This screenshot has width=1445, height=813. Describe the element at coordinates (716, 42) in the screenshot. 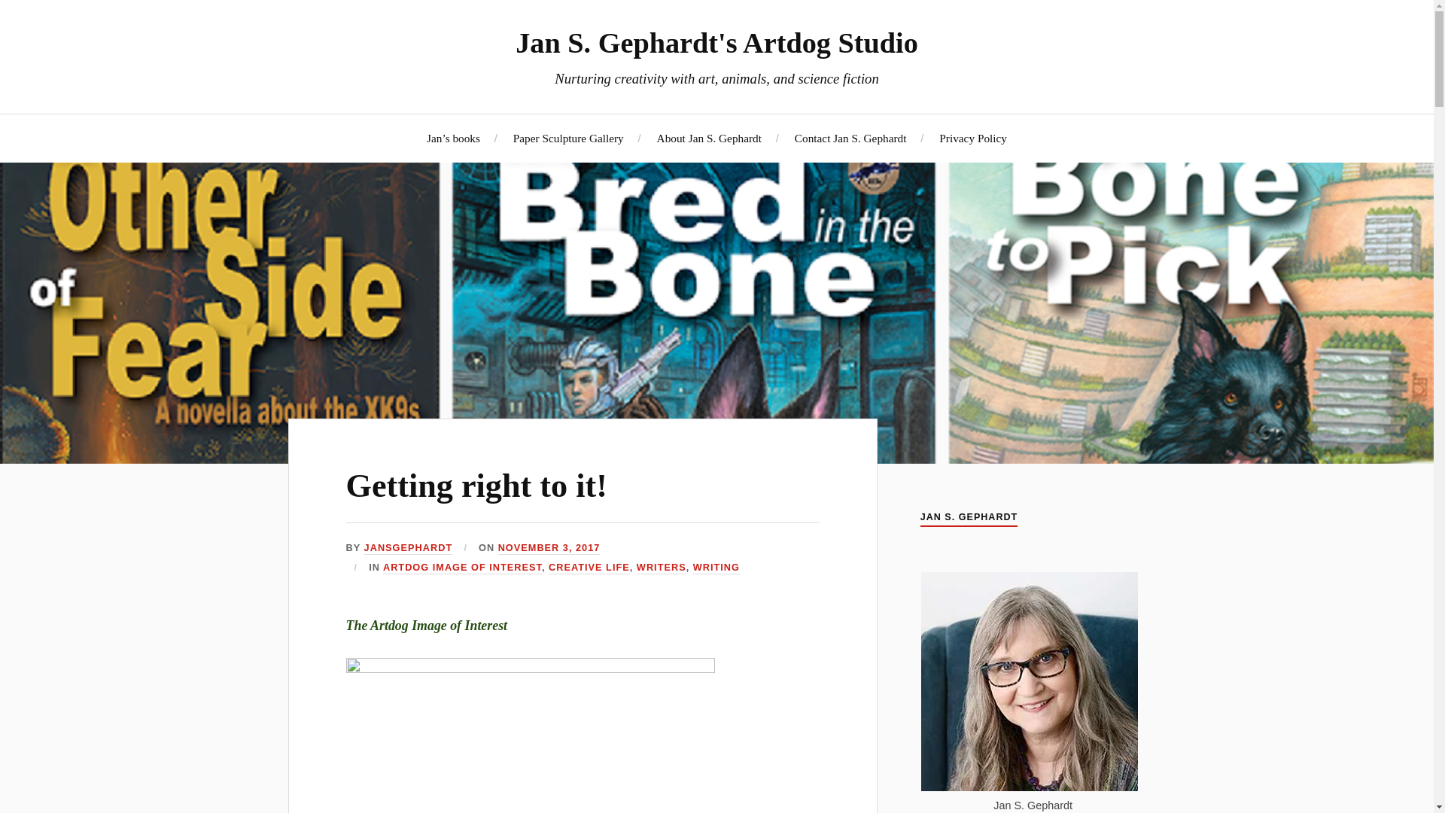

I see `Jan S. Gephardt's Artdog Studio` at that location.